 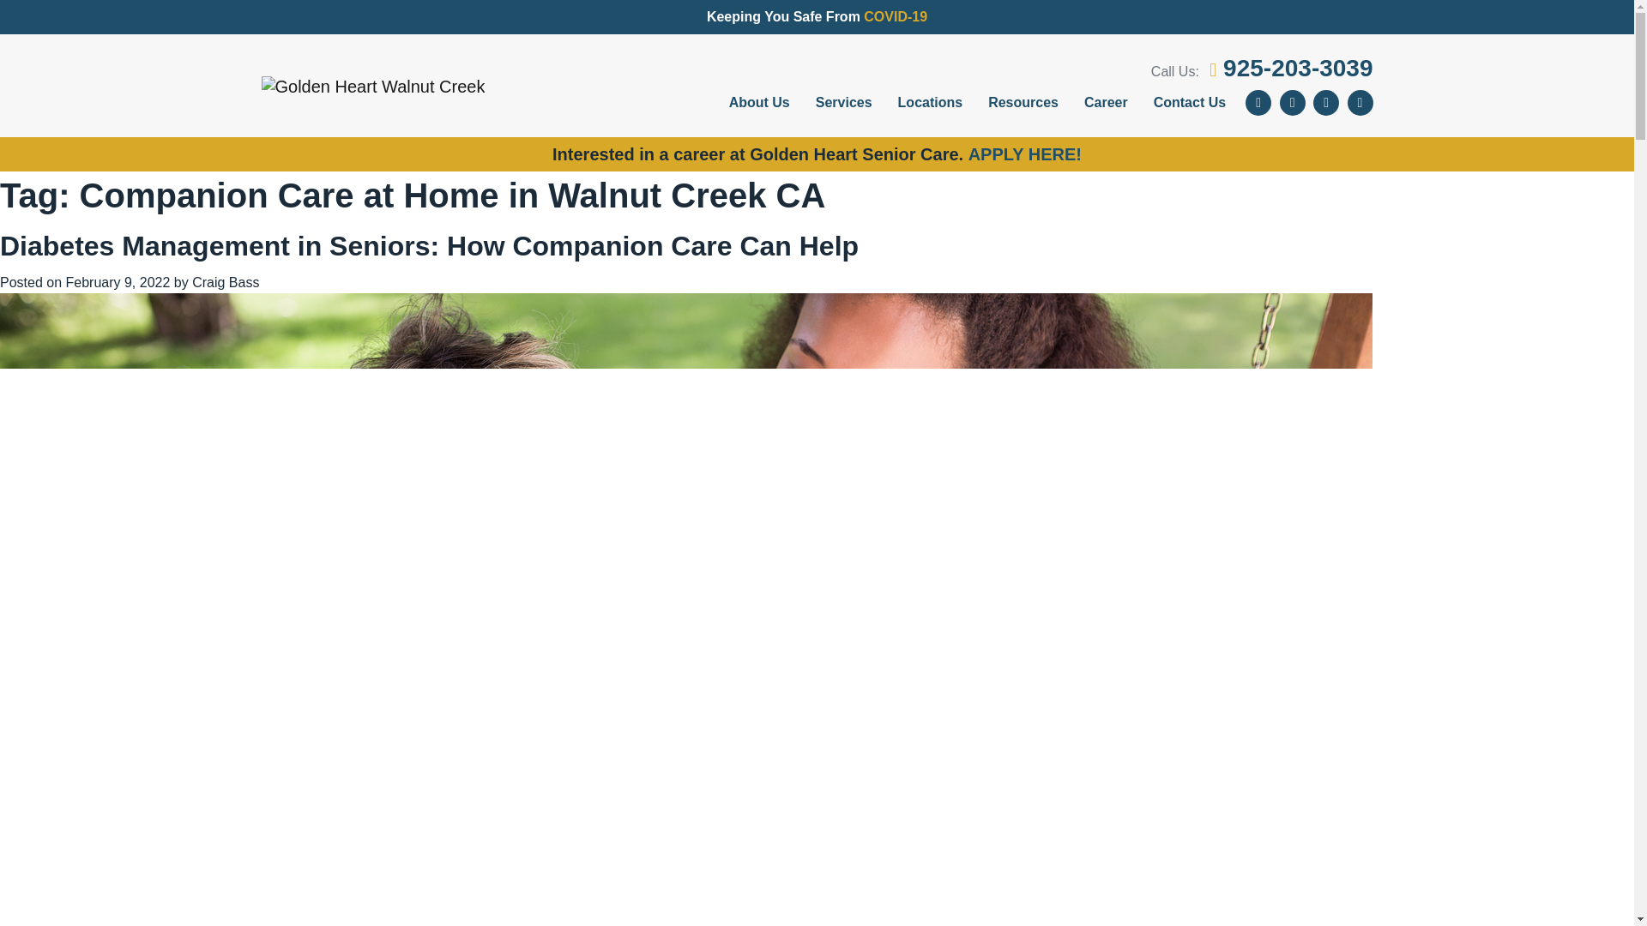 What do you see at coordinates (117, 282) in the screenshot?
I see `February 9, 2022` at bounding box center [117, 282].